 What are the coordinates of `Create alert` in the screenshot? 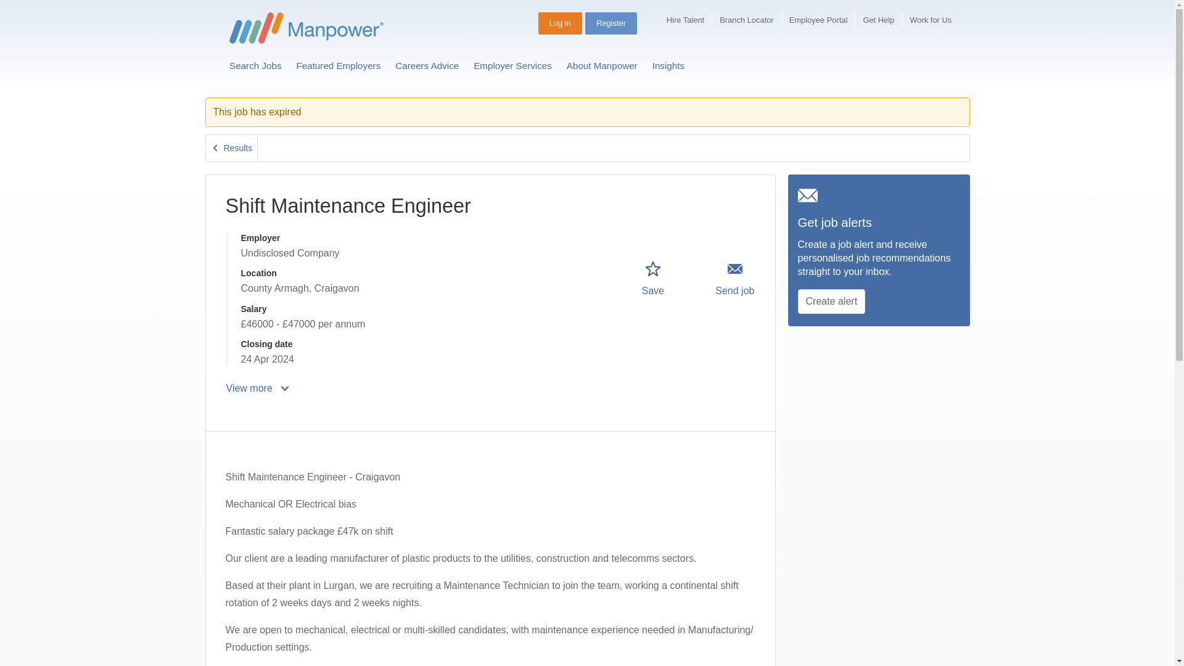 It's located at (831, 301).